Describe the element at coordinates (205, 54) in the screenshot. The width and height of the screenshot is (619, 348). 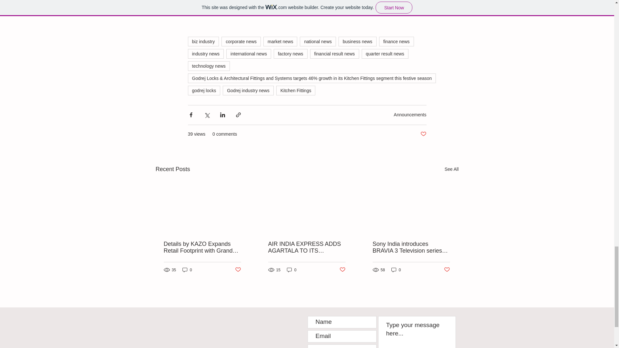
I see `industry news` at that location.